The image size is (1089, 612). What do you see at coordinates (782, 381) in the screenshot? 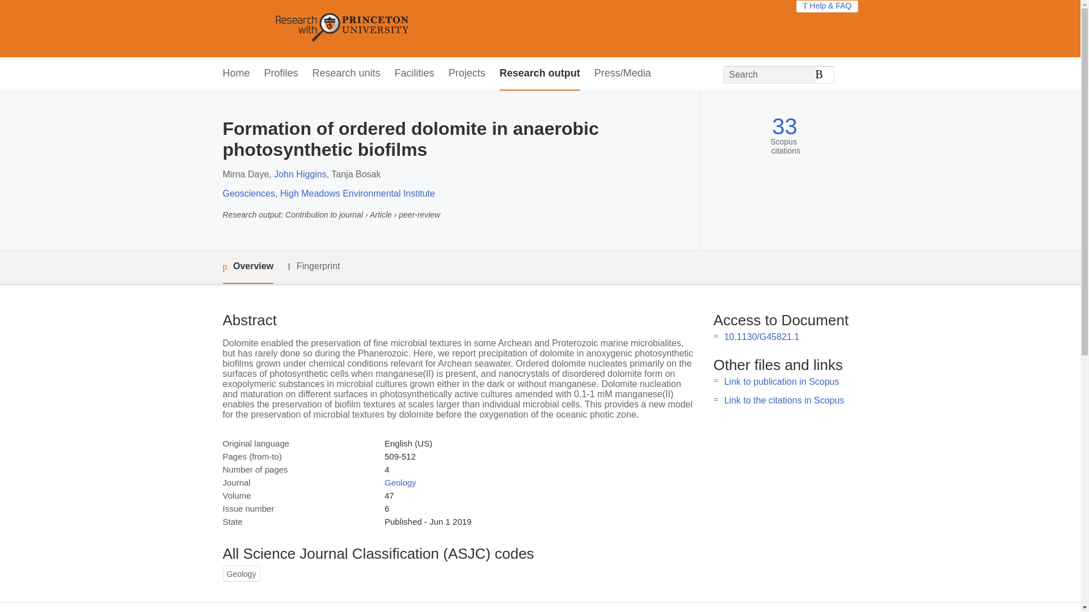
I see `Link to publication in Scopus` at bounding box center [782, 381].